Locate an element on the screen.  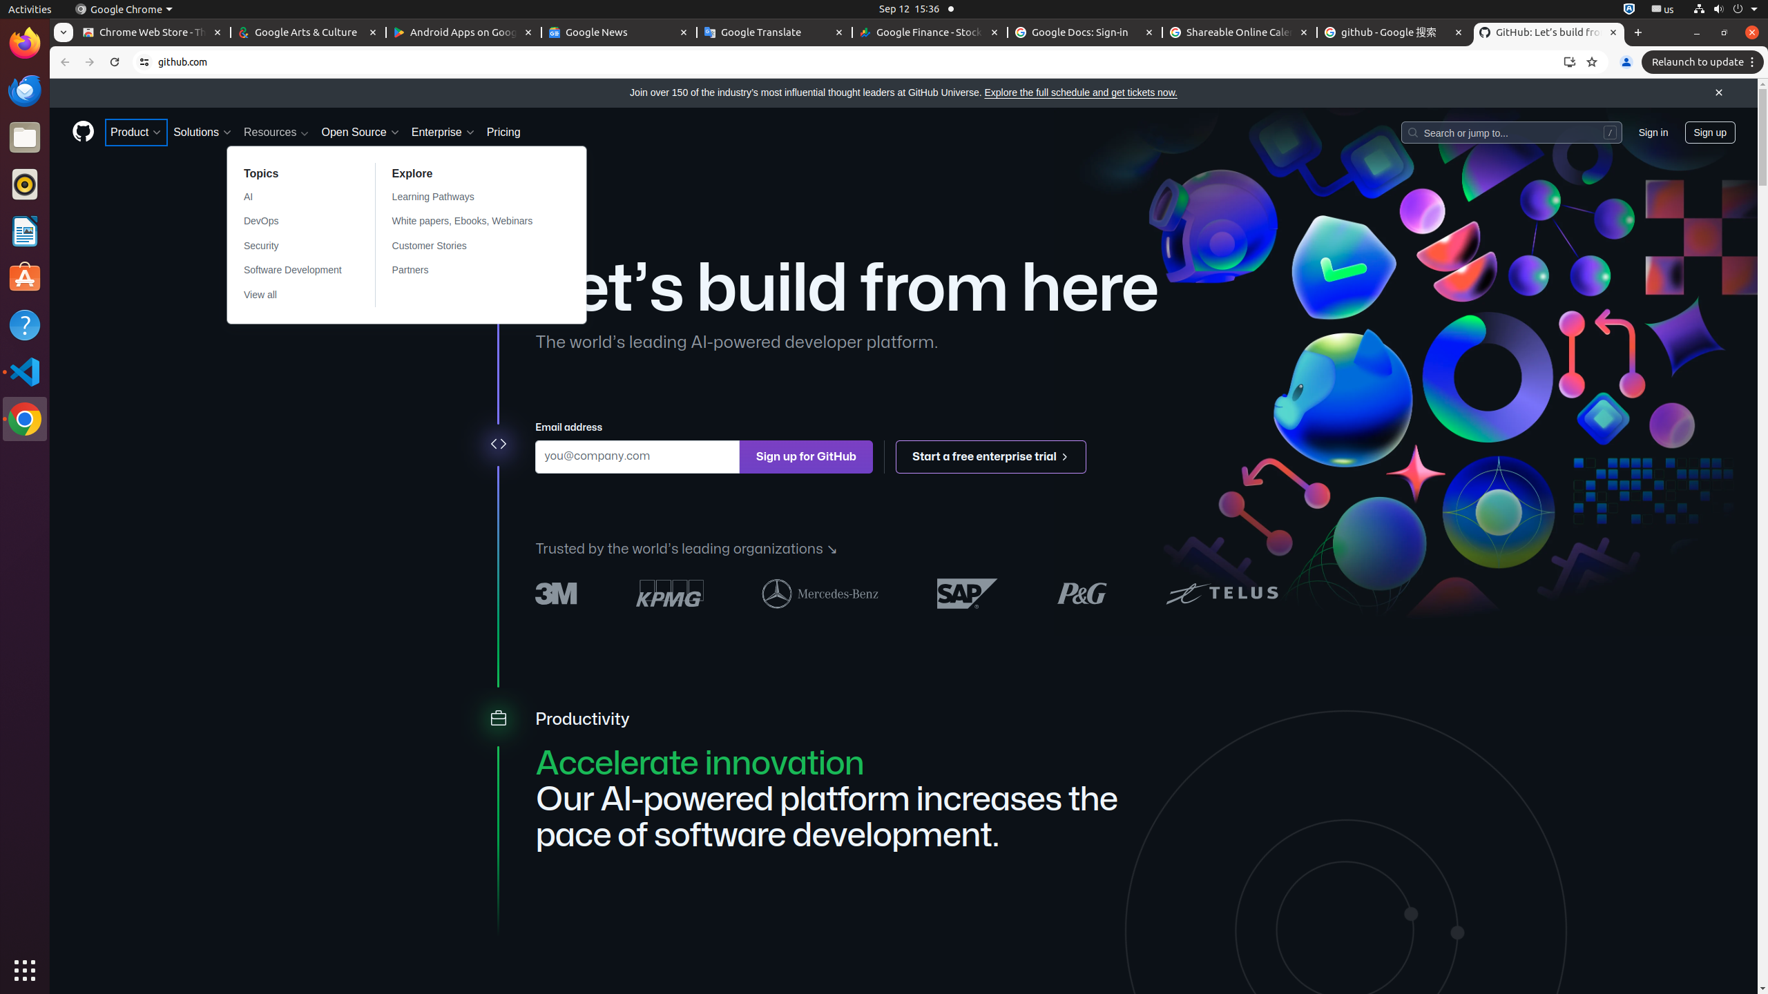
White papers, Ebooks, Webinars is located at coordinates (471, 222).